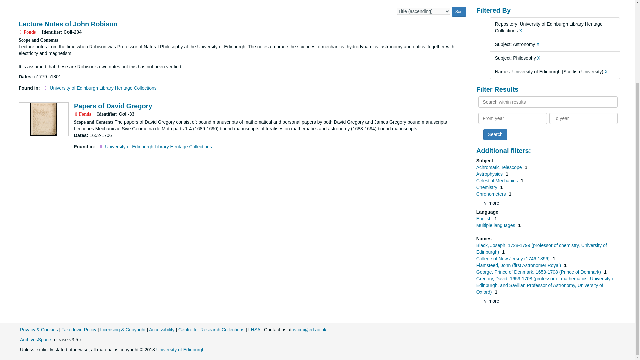  What do you see at coordinates (158, 147) in the screenshot?
I see `University of Edinburgh Library Heritage Collections` at bounding box center [158, 147].